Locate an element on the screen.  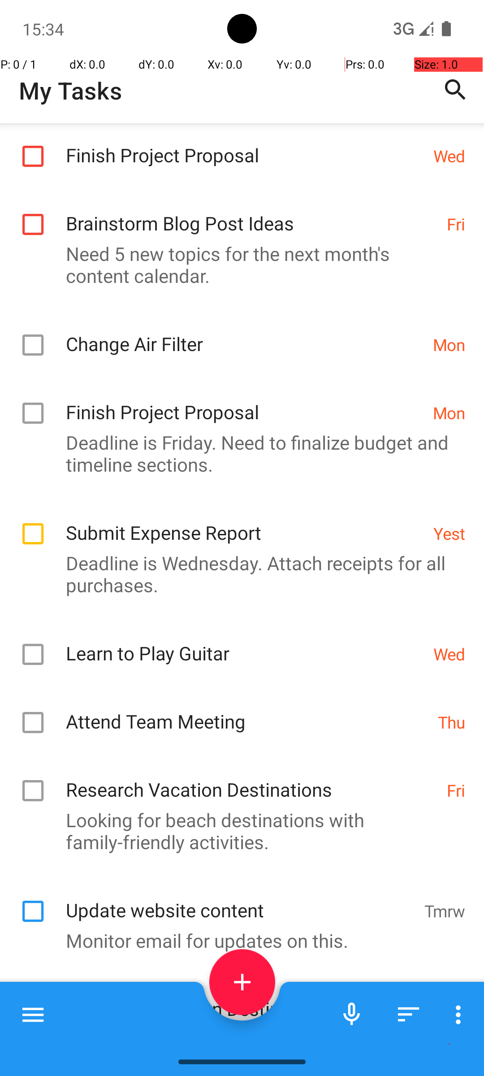
Attend Team Meeting is located at coordinates (247, 712).